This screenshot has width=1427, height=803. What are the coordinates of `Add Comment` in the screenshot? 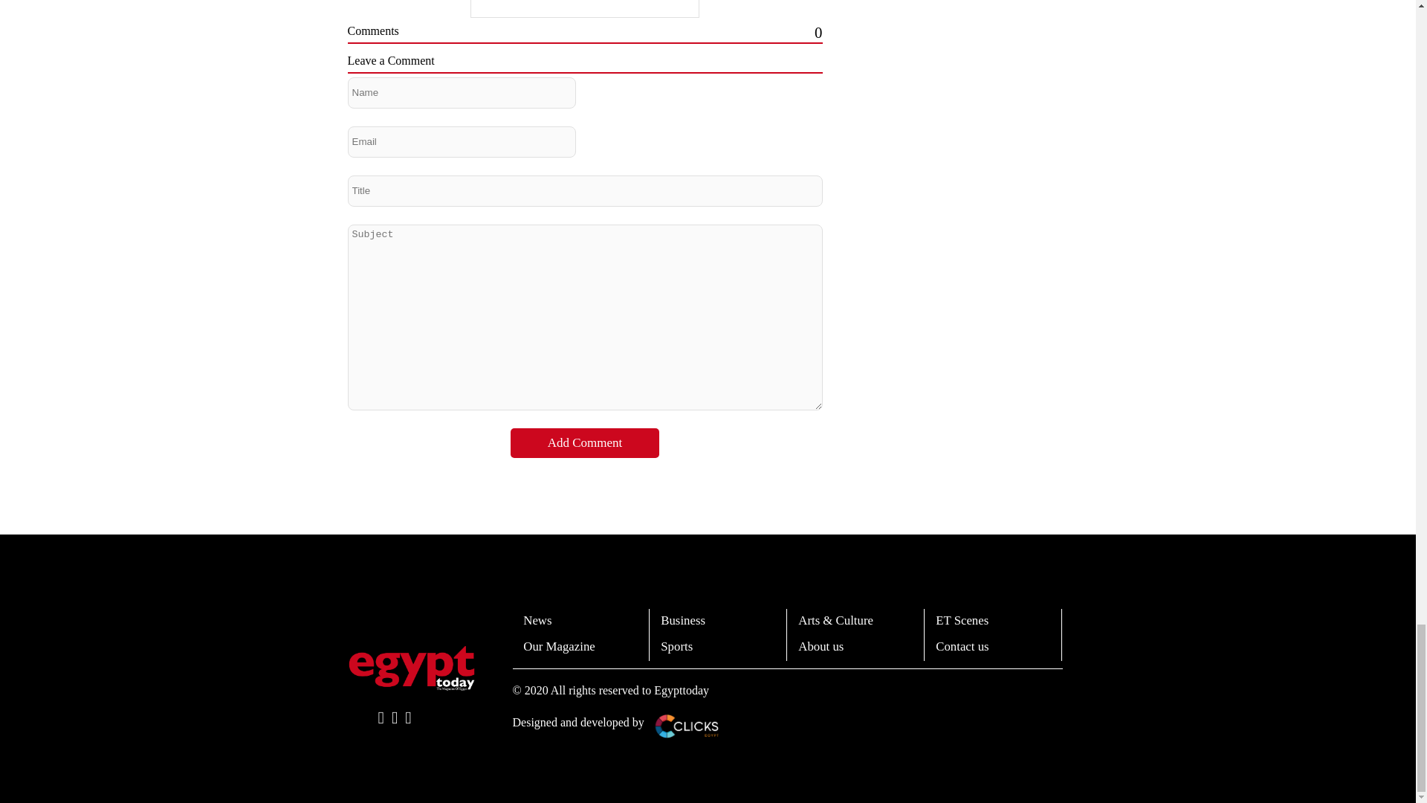 It's located at (585, 442).